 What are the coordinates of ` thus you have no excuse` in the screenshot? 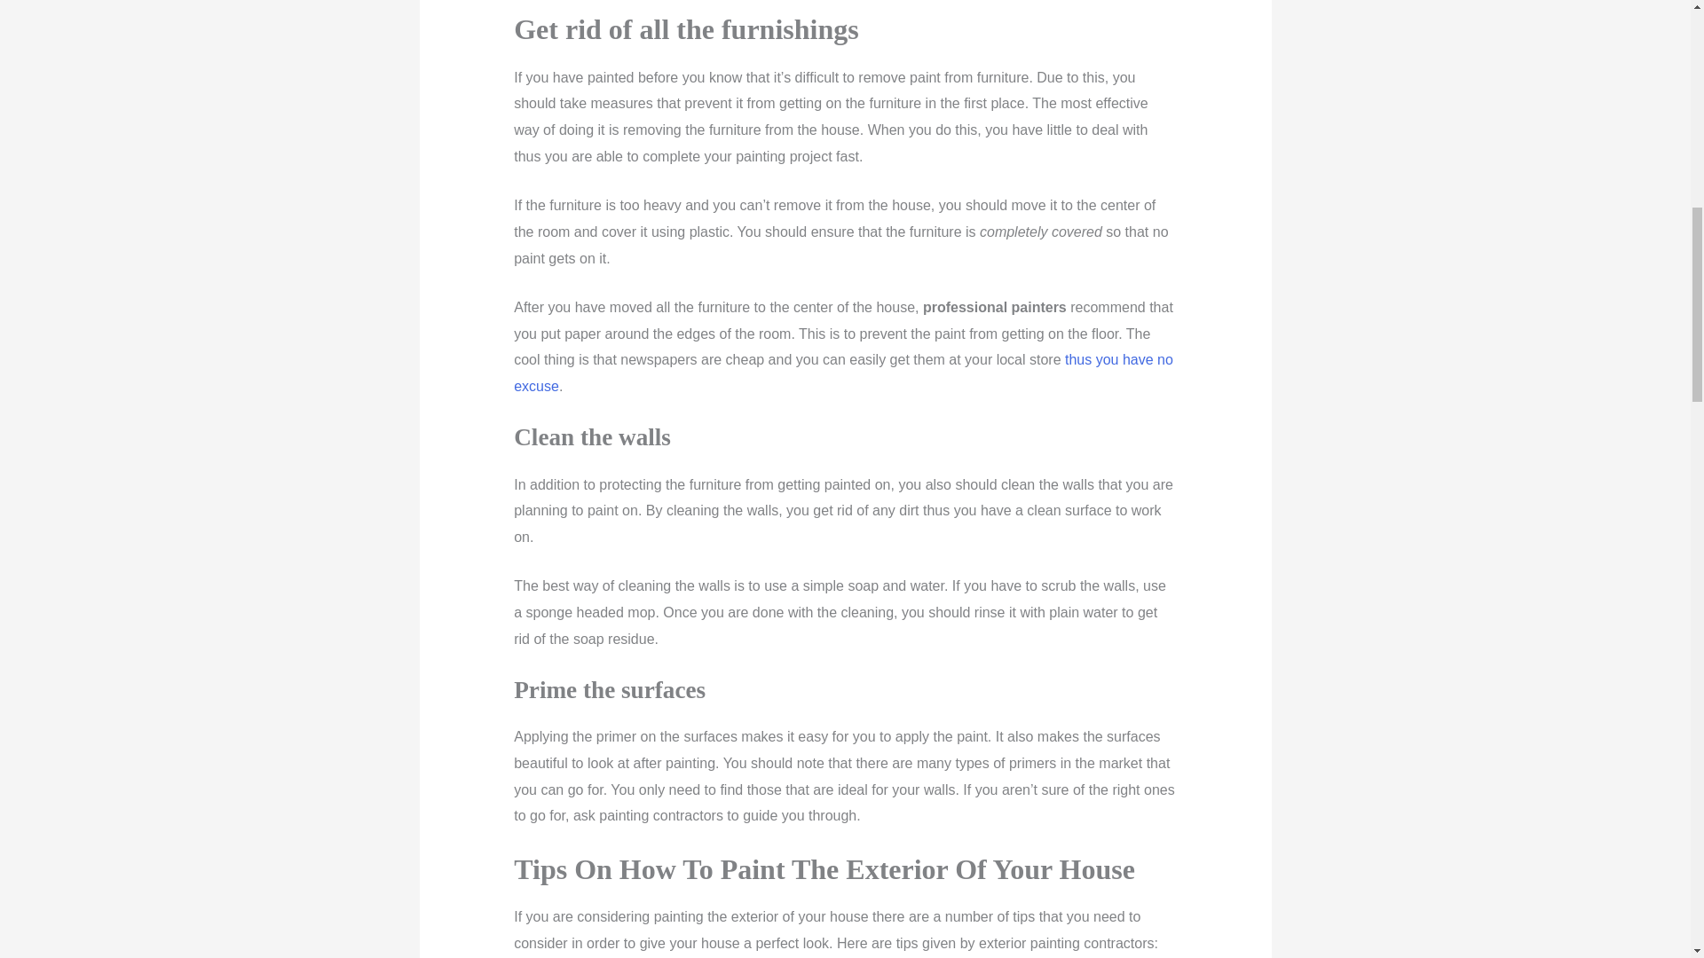 It's located at (843, 373).